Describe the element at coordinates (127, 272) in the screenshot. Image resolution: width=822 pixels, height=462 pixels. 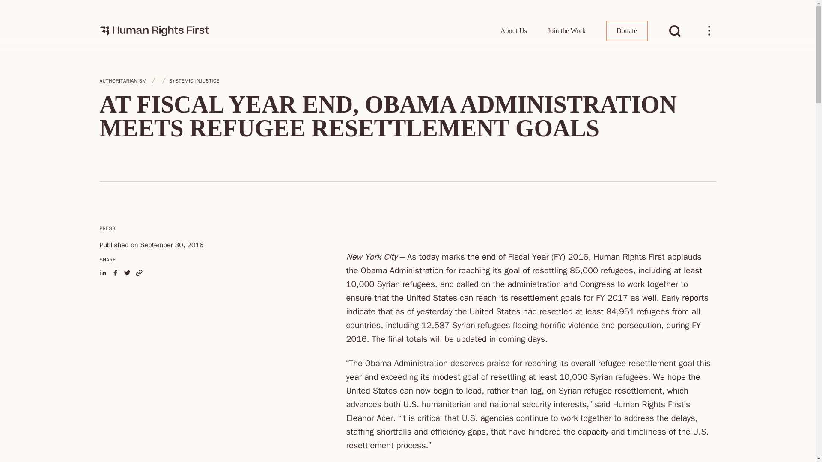
I see `Share on Twitter` at that location.